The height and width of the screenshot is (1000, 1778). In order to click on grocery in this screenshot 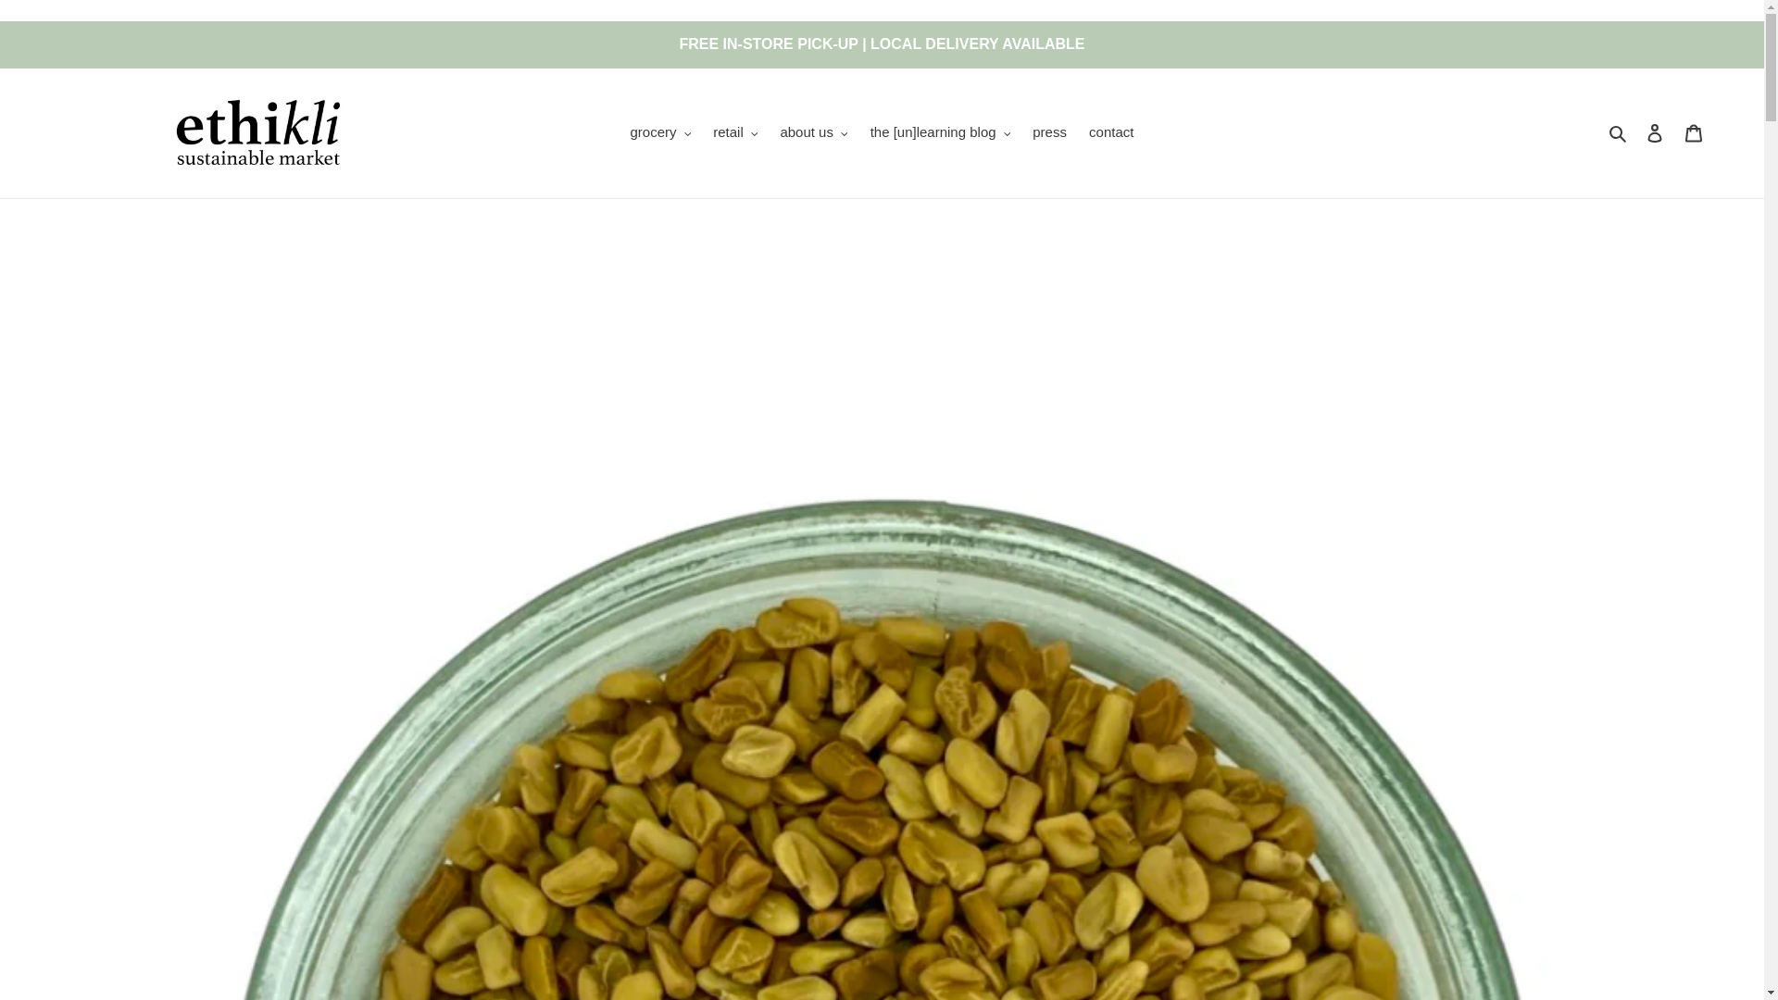, I will do `click(660, 131)`.